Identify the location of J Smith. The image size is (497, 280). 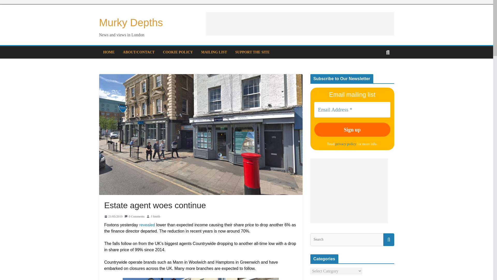
(155, 216).